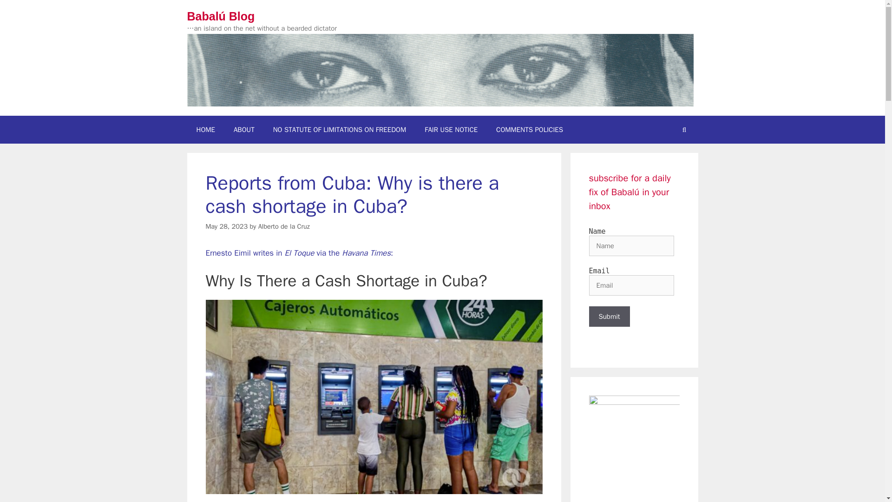 The image size is (892, 502). What do you see at coordinates (530, 129) in the screenshot?
I see `COMMENTS POLICIES` at bounding box center [530, 129].